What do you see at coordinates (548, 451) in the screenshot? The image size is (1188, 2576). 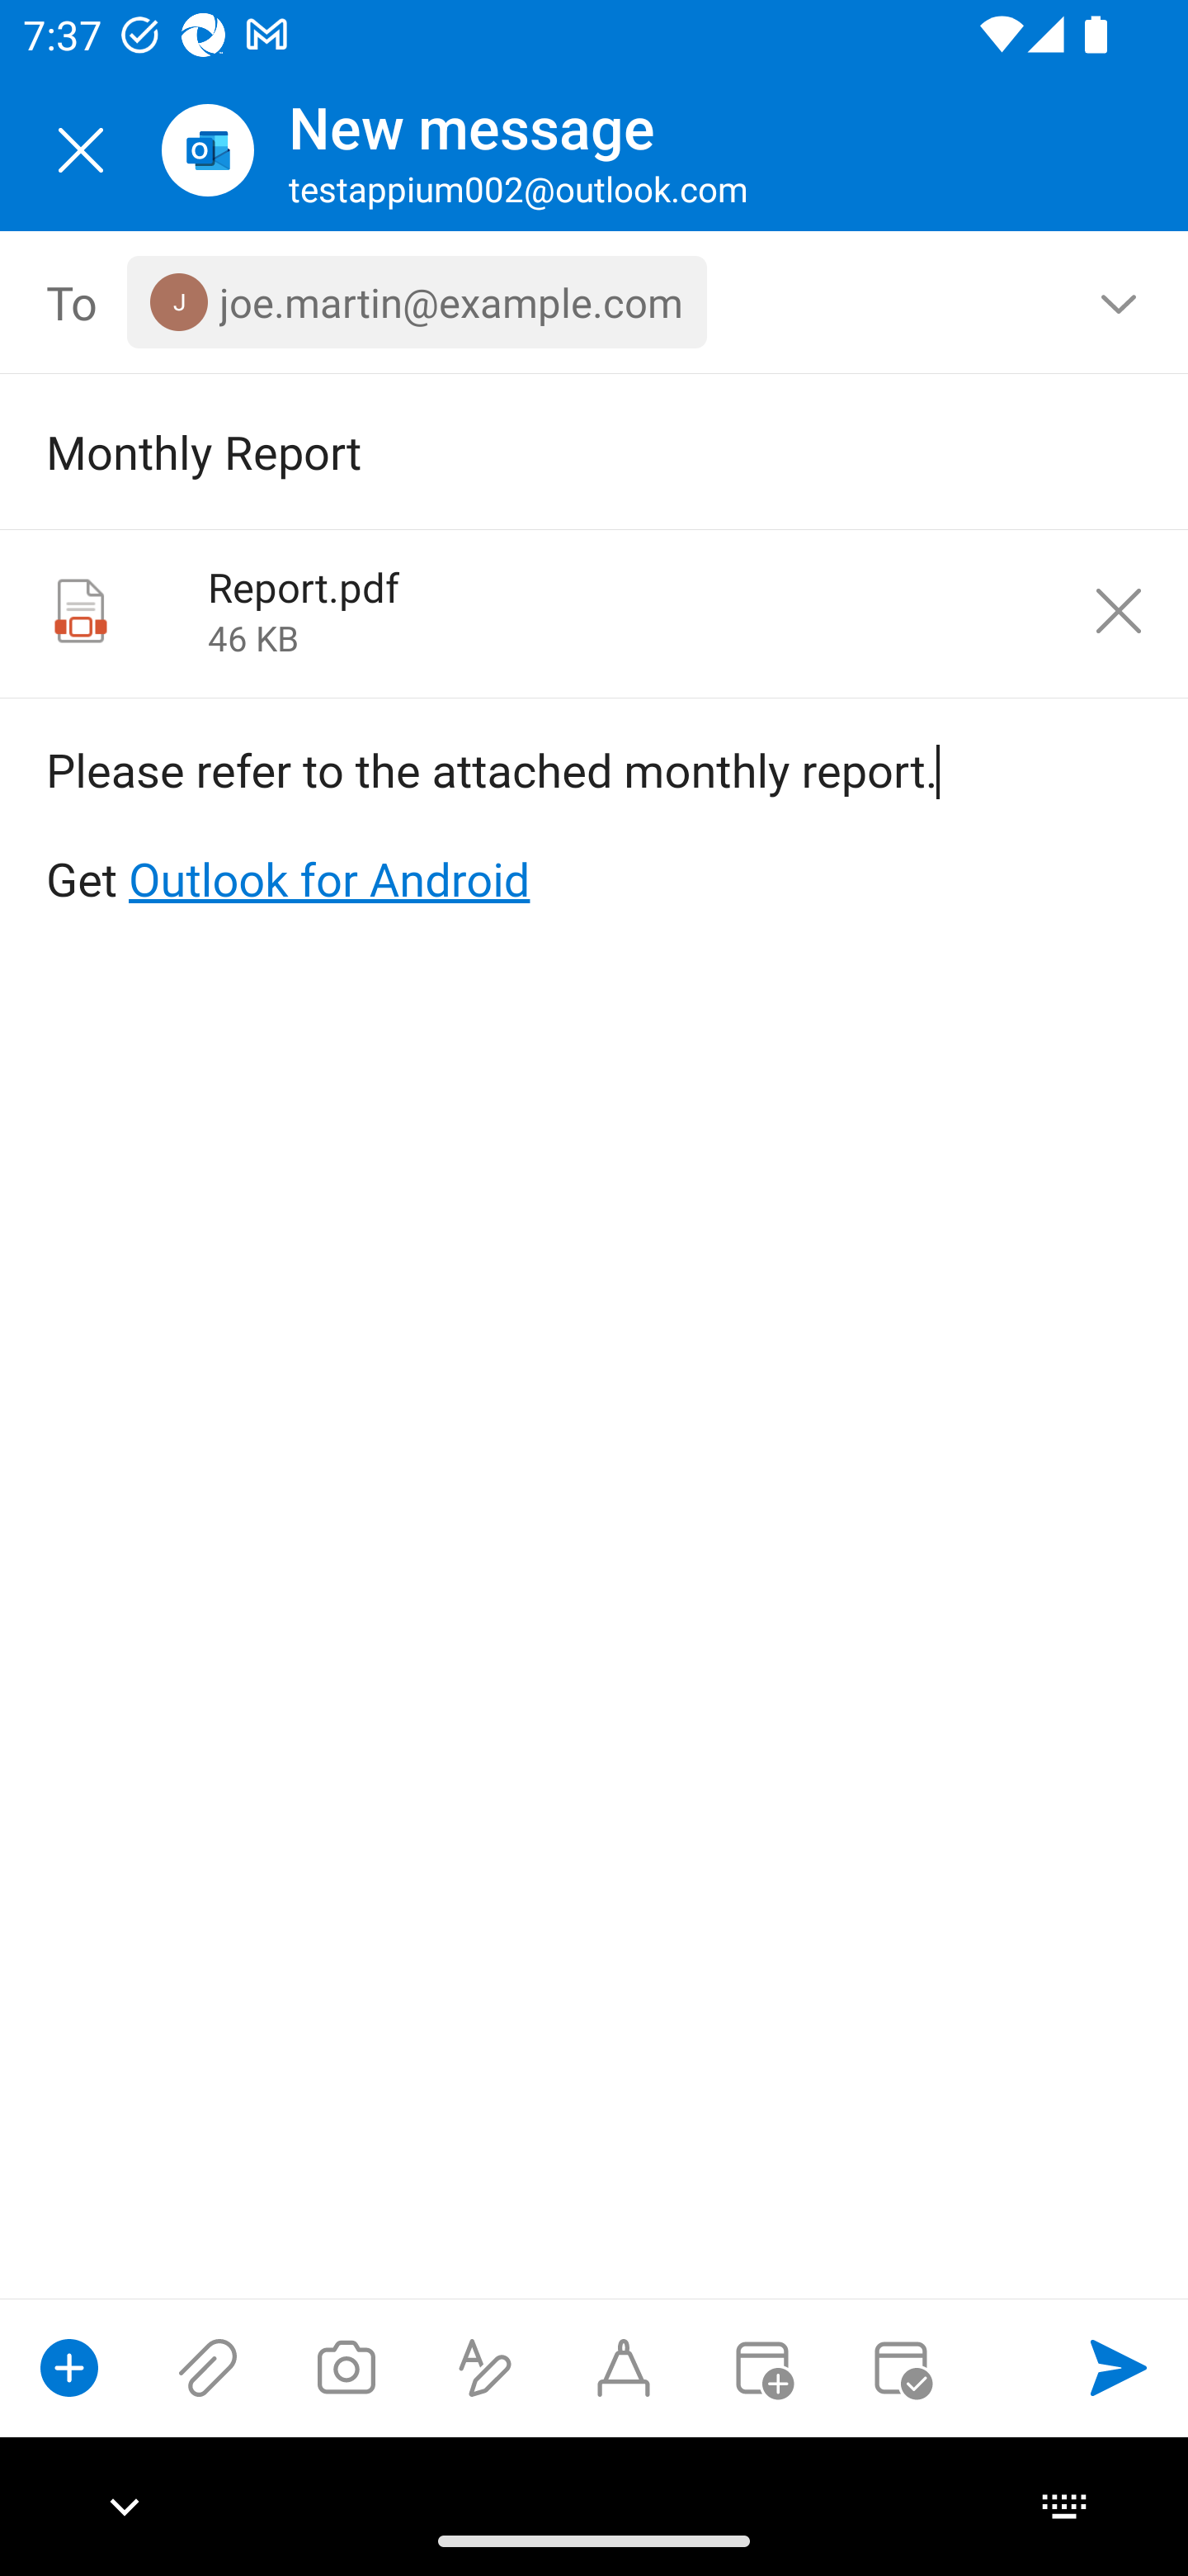 I see `Monthly Report` at bounding box center [548, 451].